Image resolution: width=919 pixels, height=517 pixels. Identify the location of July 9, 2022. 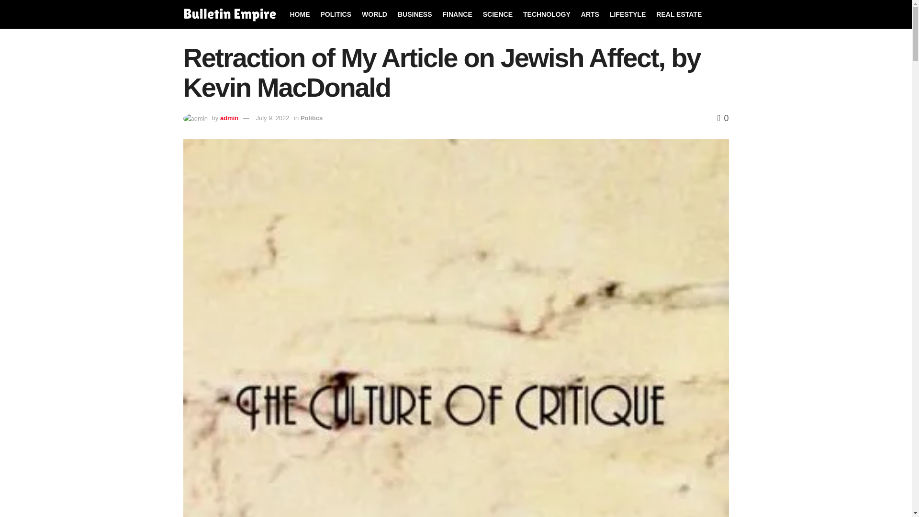
(272, 118).